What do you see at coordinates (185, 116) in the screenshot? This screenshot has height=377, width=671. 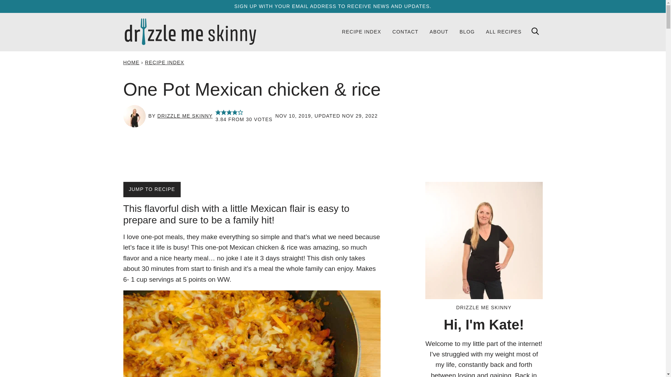 I see `DRIZZLE ME SKINNY` at bounding box center [185, 116].